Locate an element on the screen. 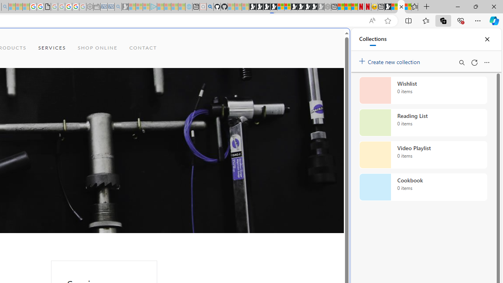  Overview is located at coordinates (288, 7).